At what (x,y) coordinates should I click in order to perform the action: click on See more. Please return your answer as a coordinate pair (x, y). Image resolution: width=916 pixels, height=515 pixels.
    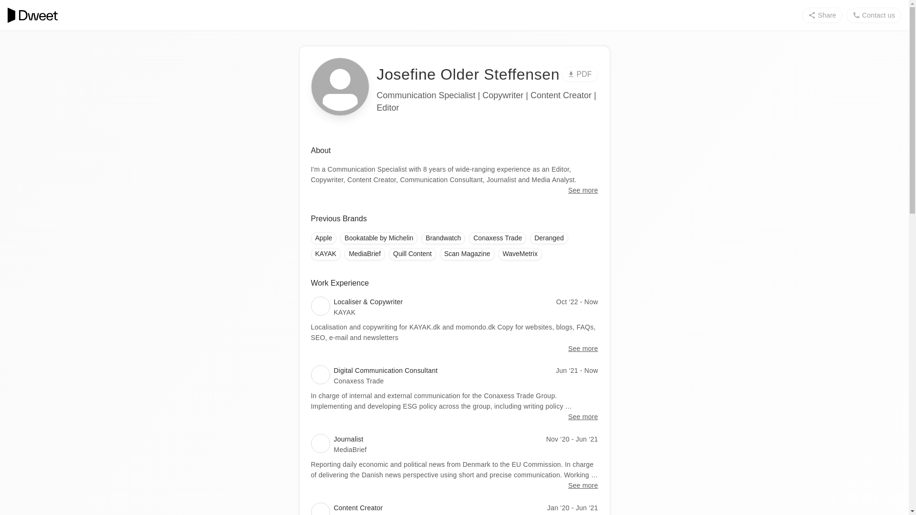
    Looking at the image, I should click on (583, 190).